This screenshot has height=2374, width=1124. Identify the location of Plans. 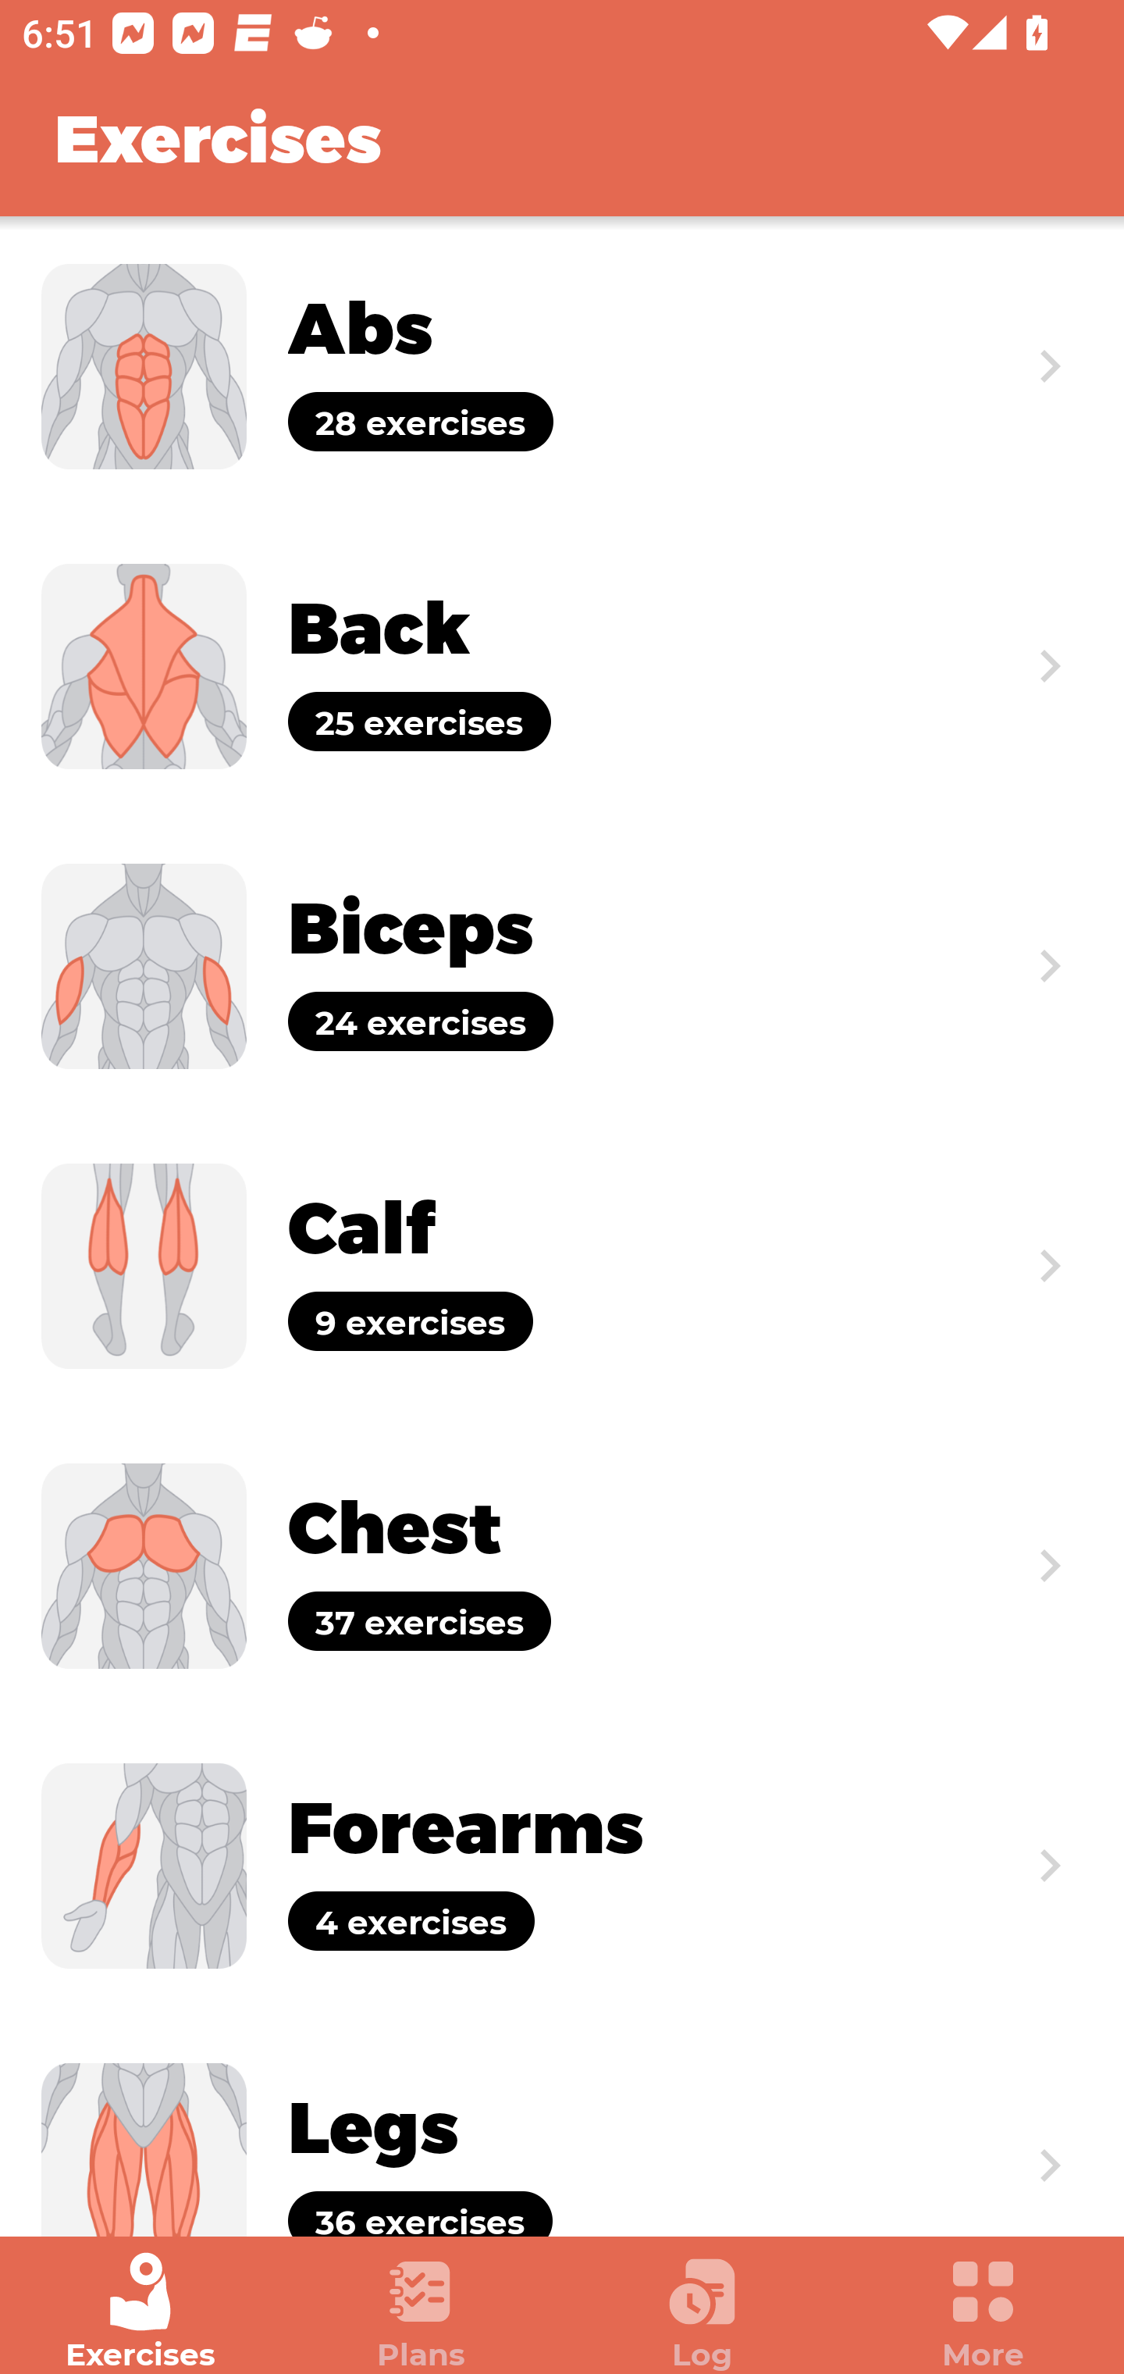
(421, 2312).